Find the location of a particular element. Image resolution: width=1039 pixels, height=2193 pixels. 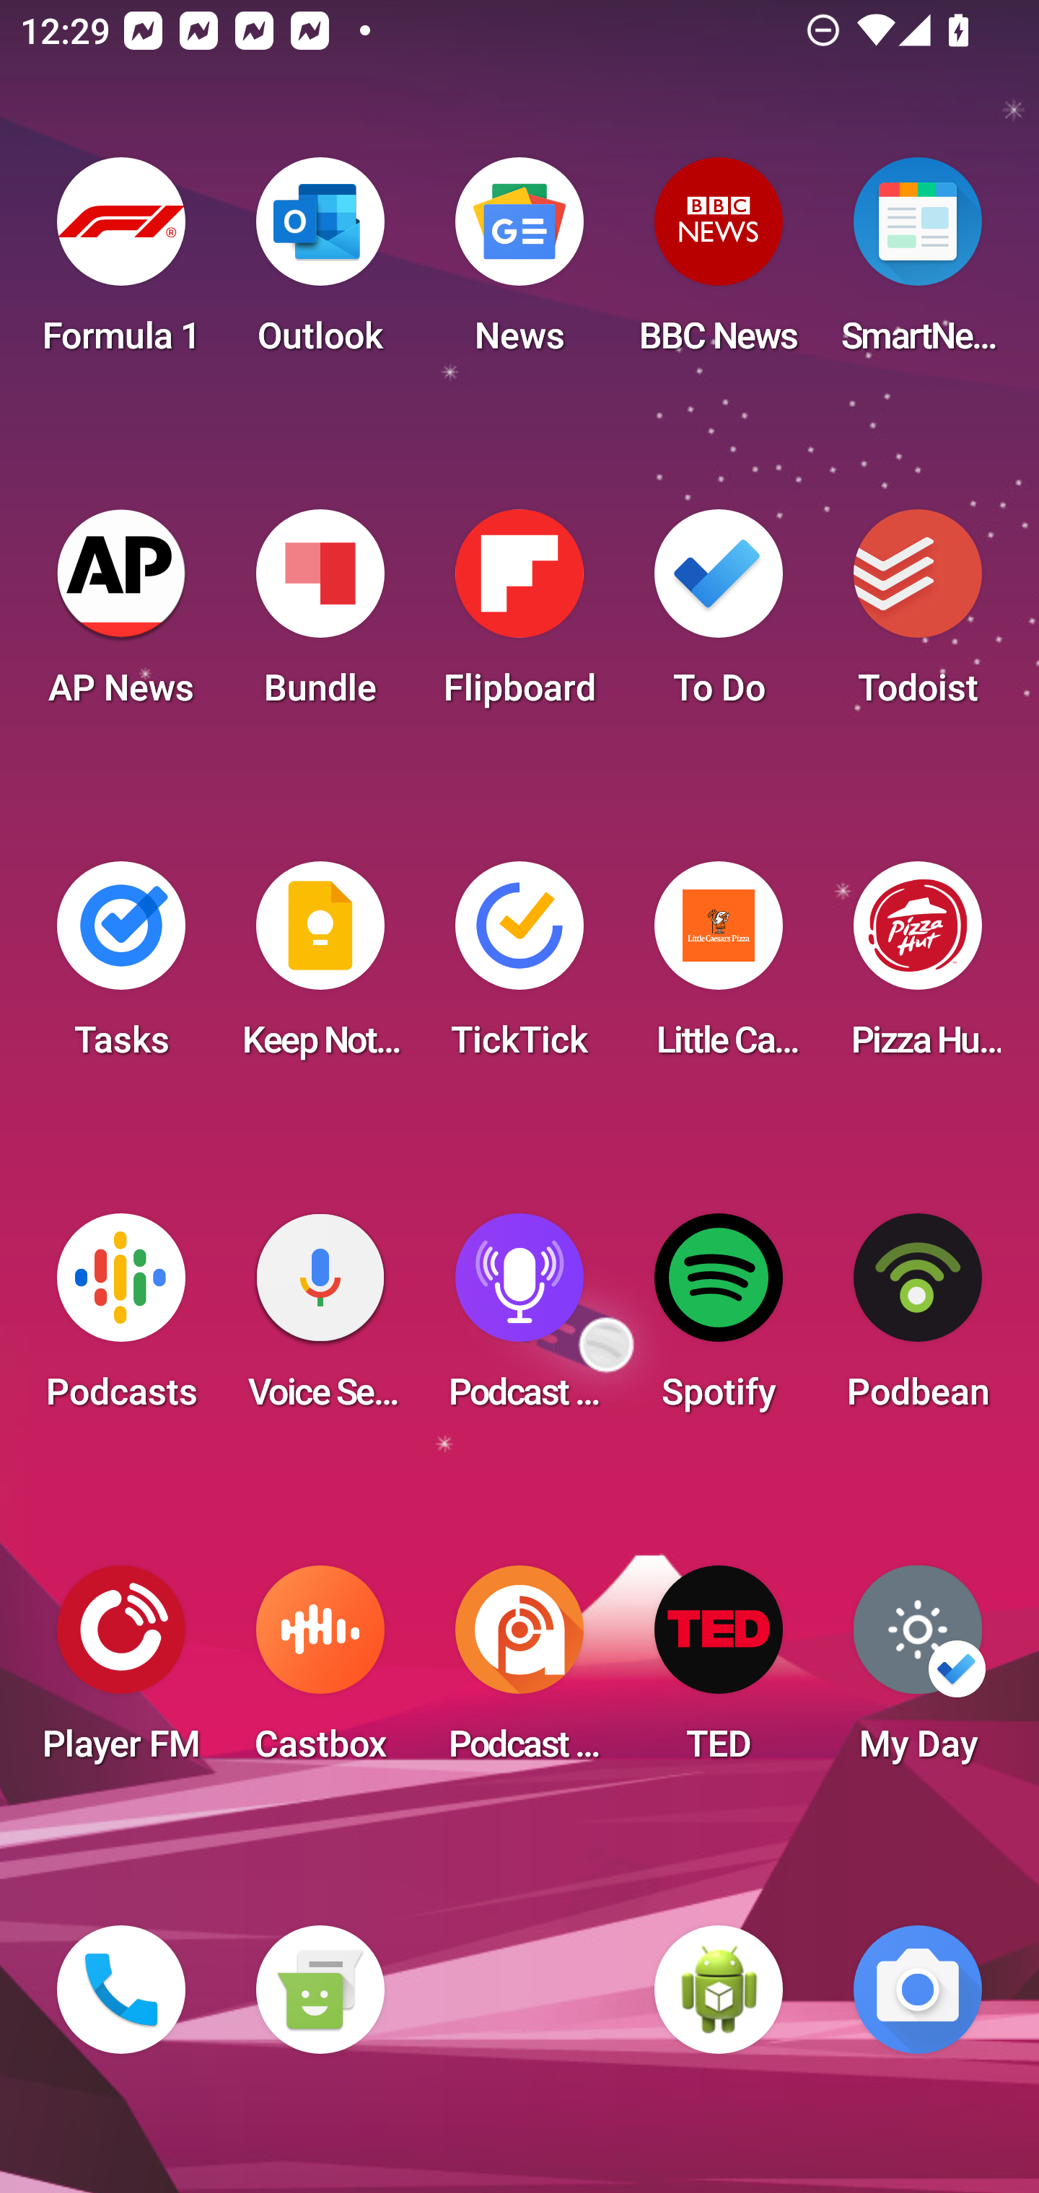

Podcast Player is located at coordinates (519, 1320).